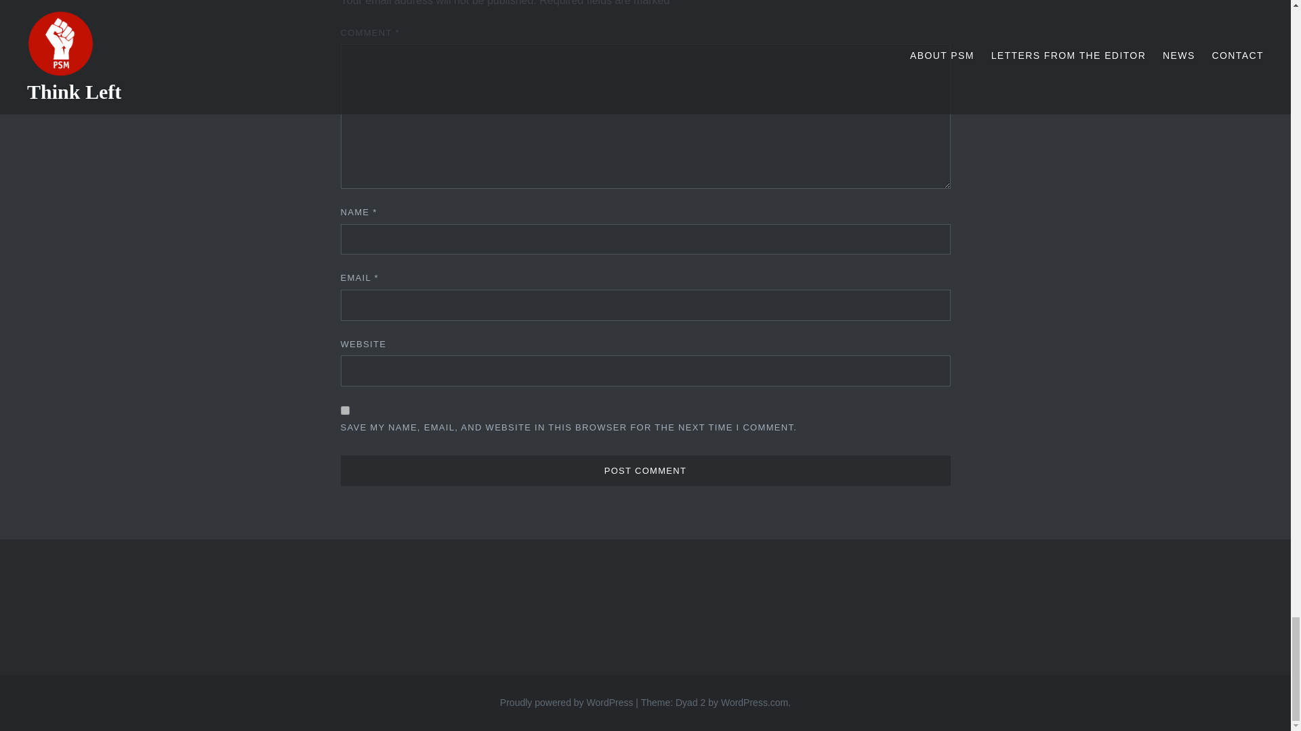  Describe the element at coordinates (566, 703) in the screenshot. I see `Proudly powered by WordPress` at that location.